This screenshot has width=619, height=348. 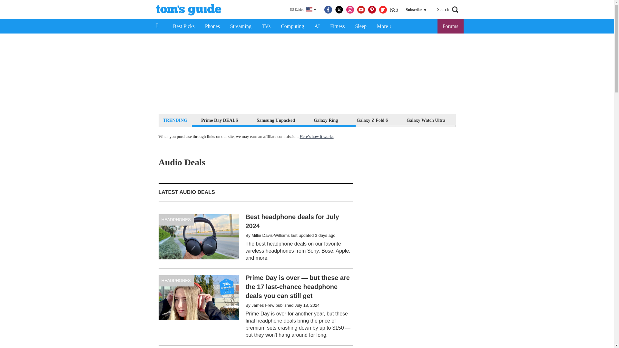 What do you see at coordinates (337, 26) in the screenshot?
I see `Fitness` at bounding box center [337, 26].